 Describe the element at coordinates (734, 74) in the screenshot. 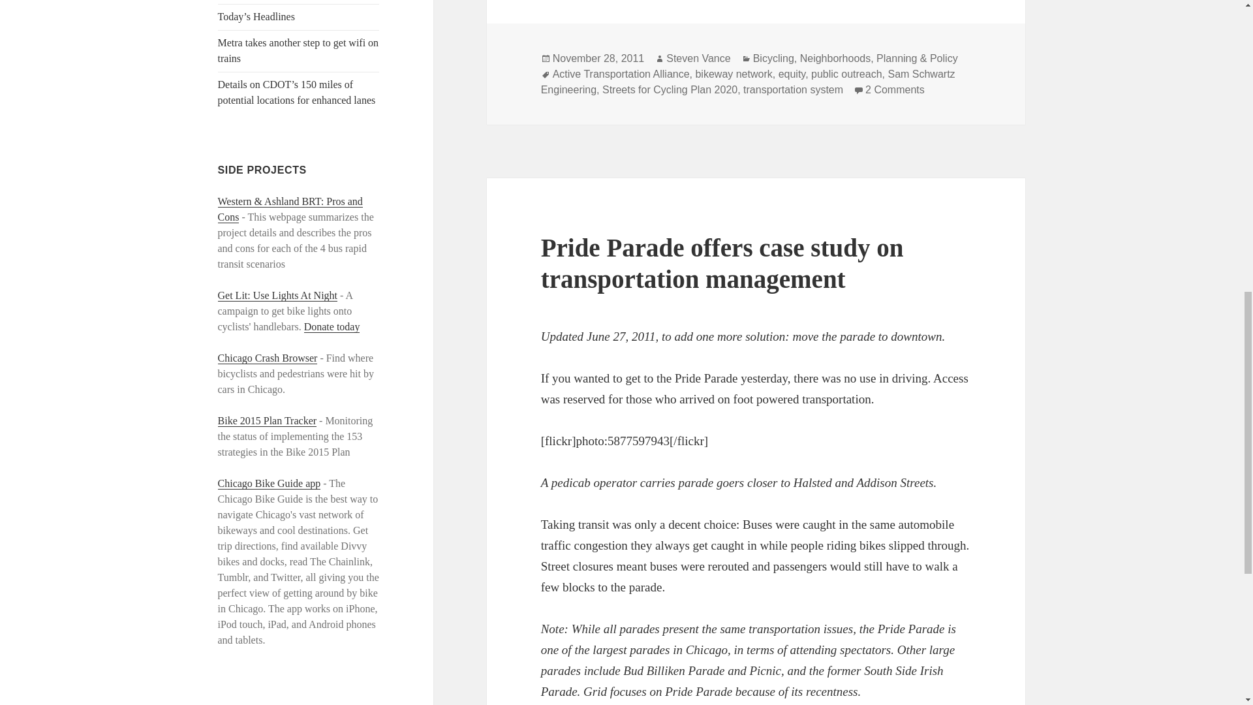

I see `bikeway network` at that location.